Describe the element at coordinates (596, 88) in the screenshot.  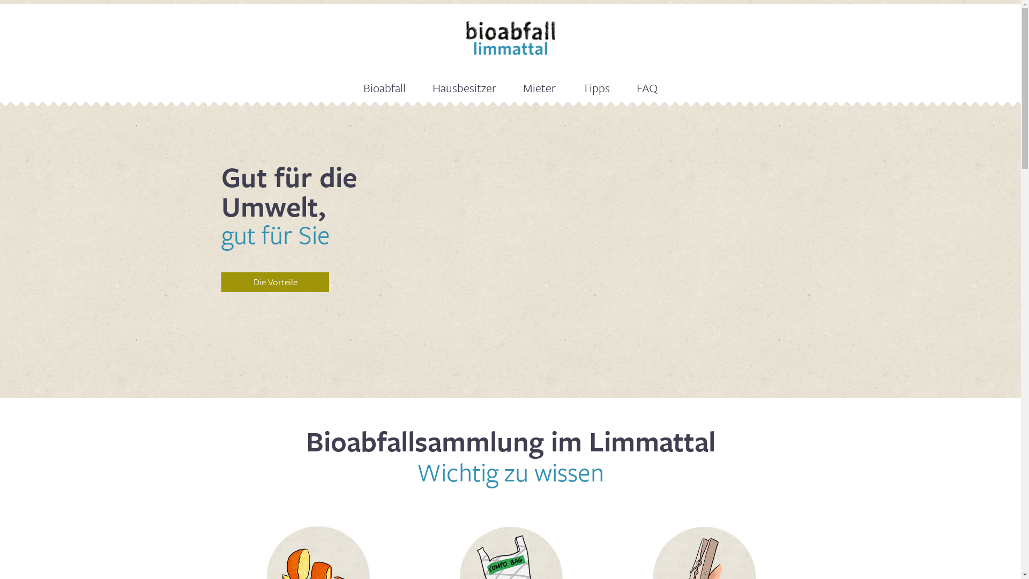
I see `Tipps` at that location.